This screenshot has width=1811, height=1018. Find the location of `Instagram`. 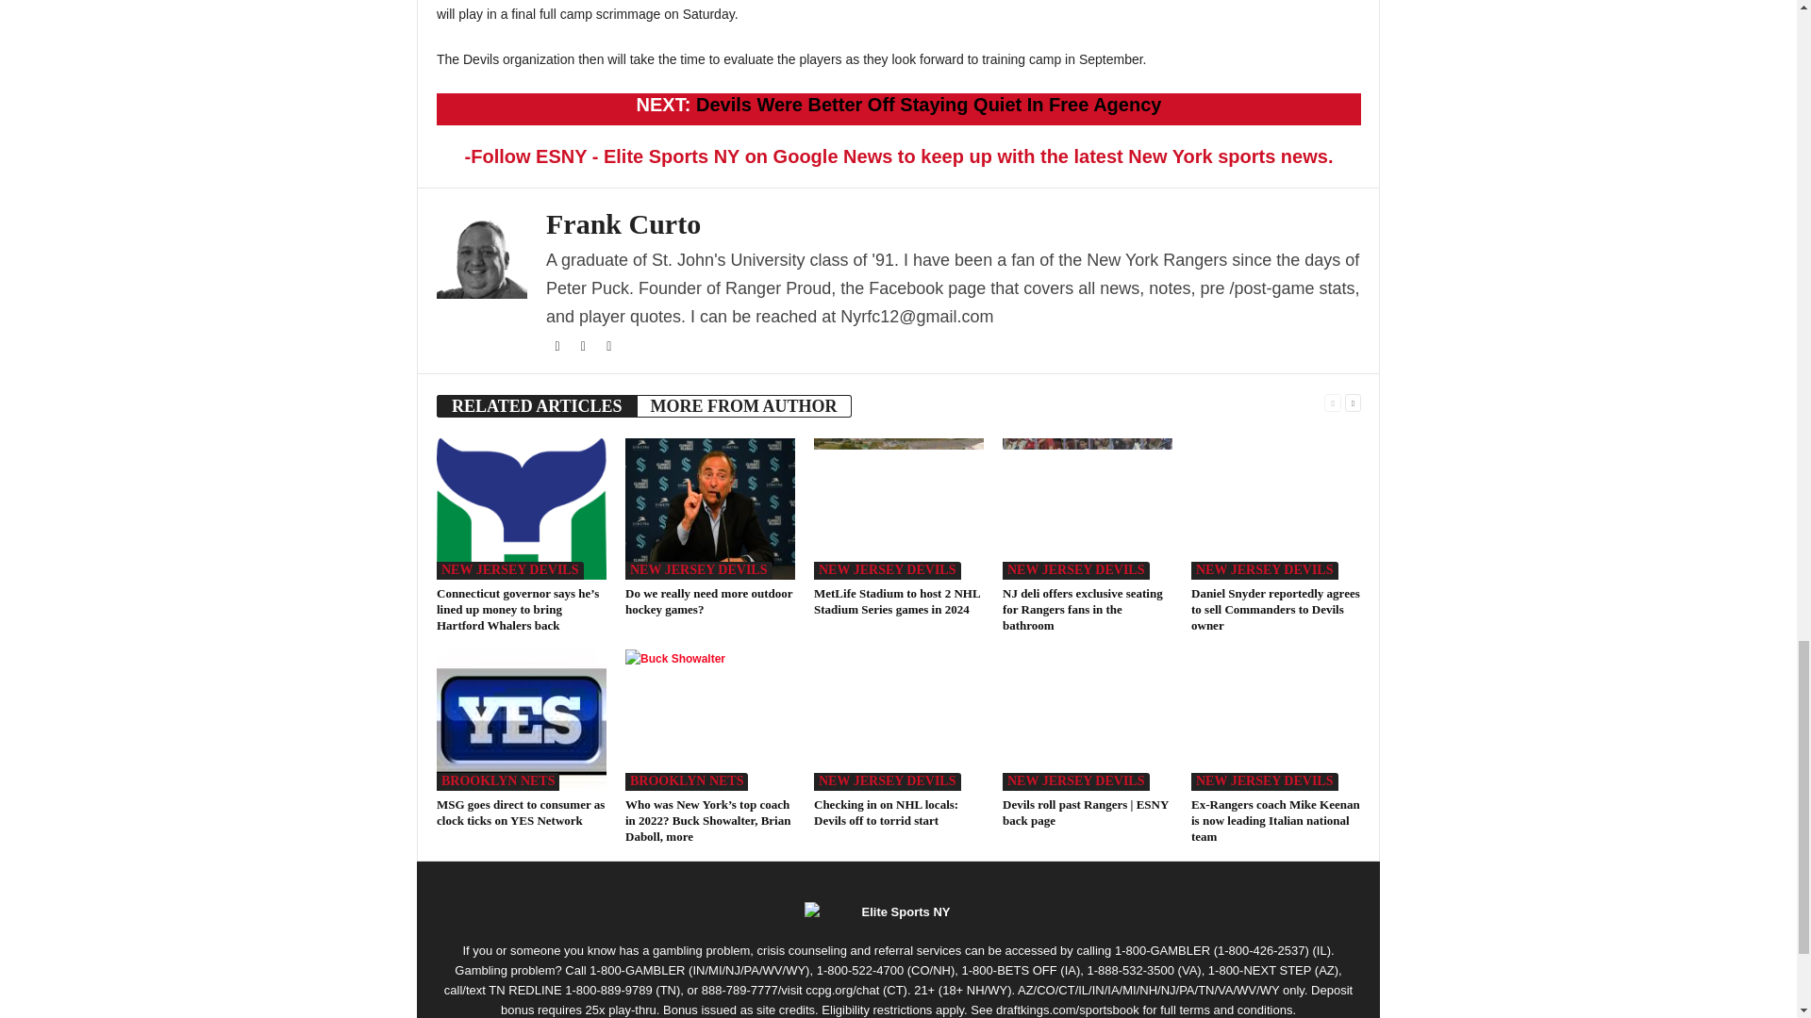

Instagram is located at coordinates (609, 346).